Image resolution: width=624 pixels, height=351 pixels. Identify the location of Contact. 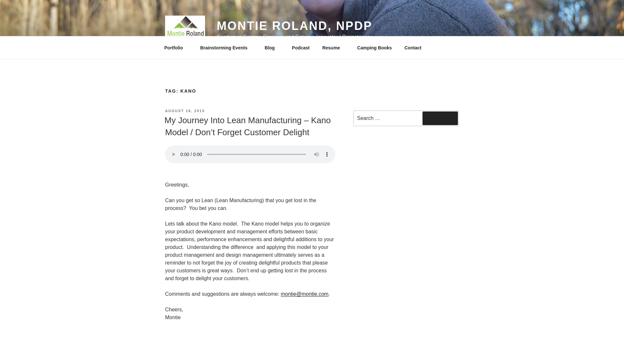
(413, 47).